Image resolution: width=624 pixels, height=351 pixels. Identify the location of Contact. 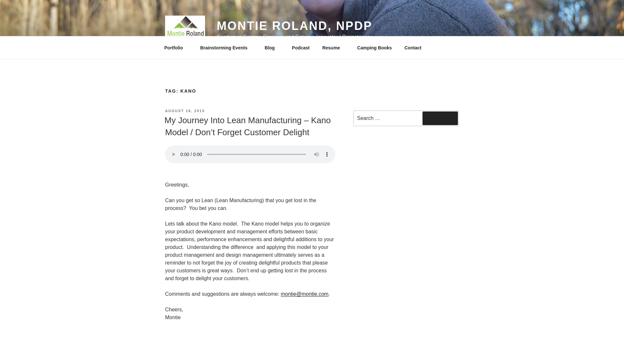
(413, 47).